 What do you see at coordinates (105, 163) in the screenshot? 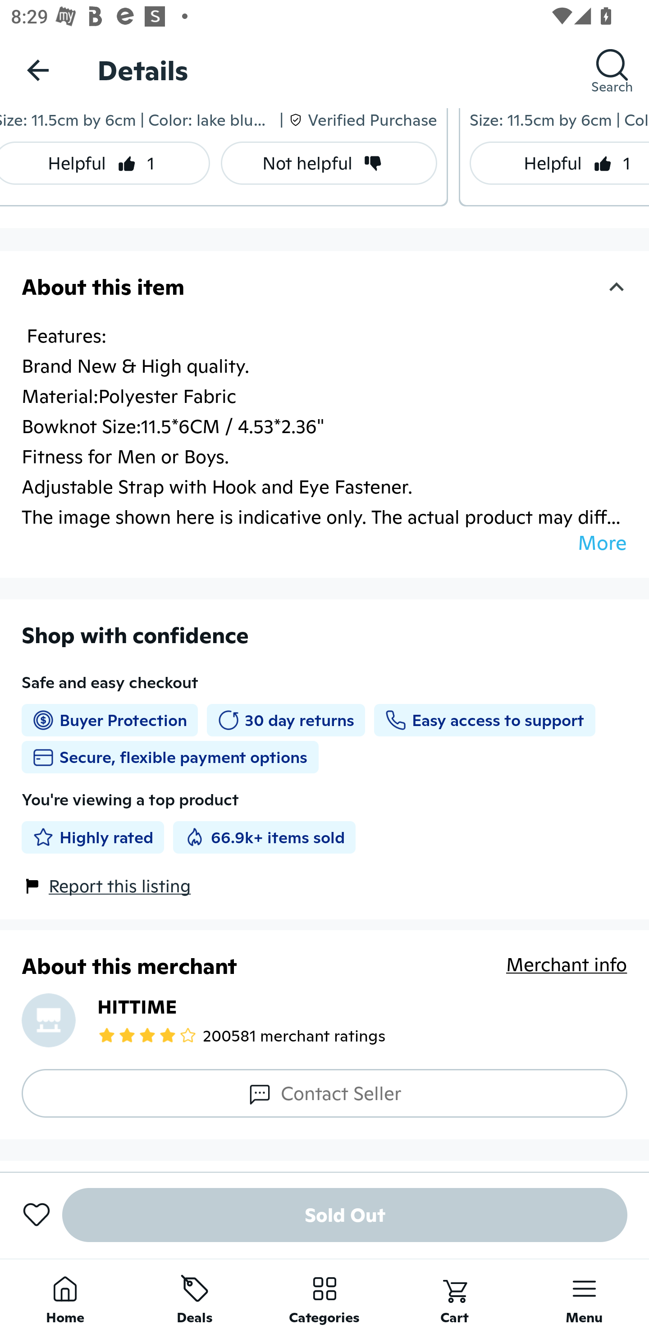
I see `Helpful 1` at bounding box center [105, 163].